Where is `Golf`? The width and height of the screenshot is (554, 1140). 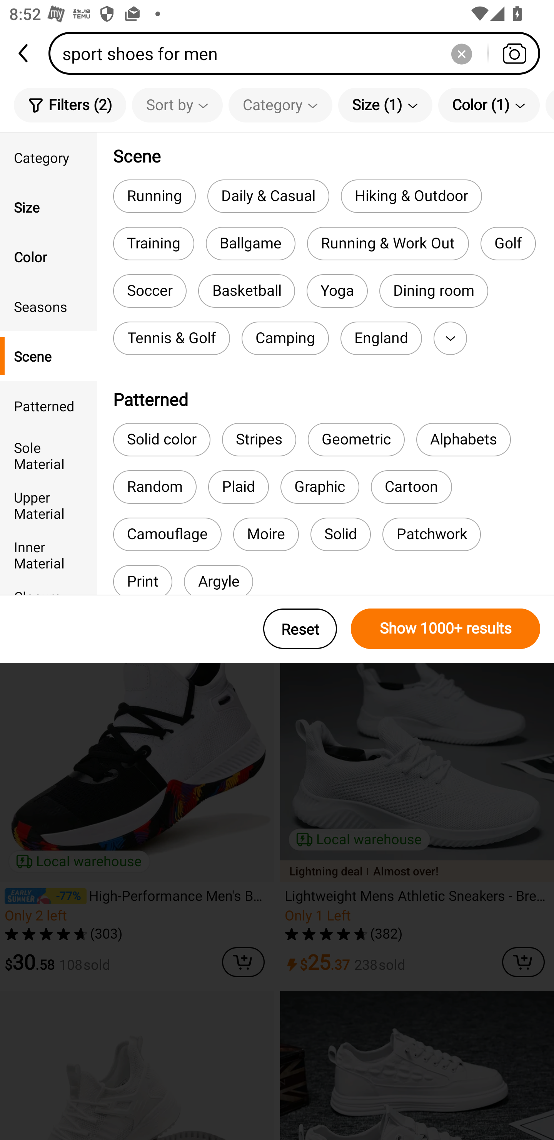
Golf is located at coordinates (508, 243).